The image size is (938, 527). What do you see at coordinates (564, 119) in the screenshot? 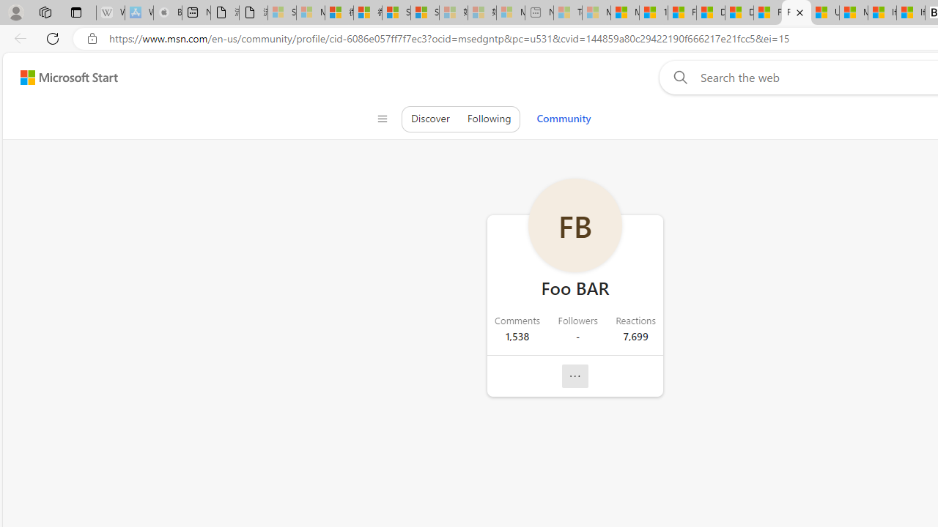
I see `Community` at bounding box center [564, 119].